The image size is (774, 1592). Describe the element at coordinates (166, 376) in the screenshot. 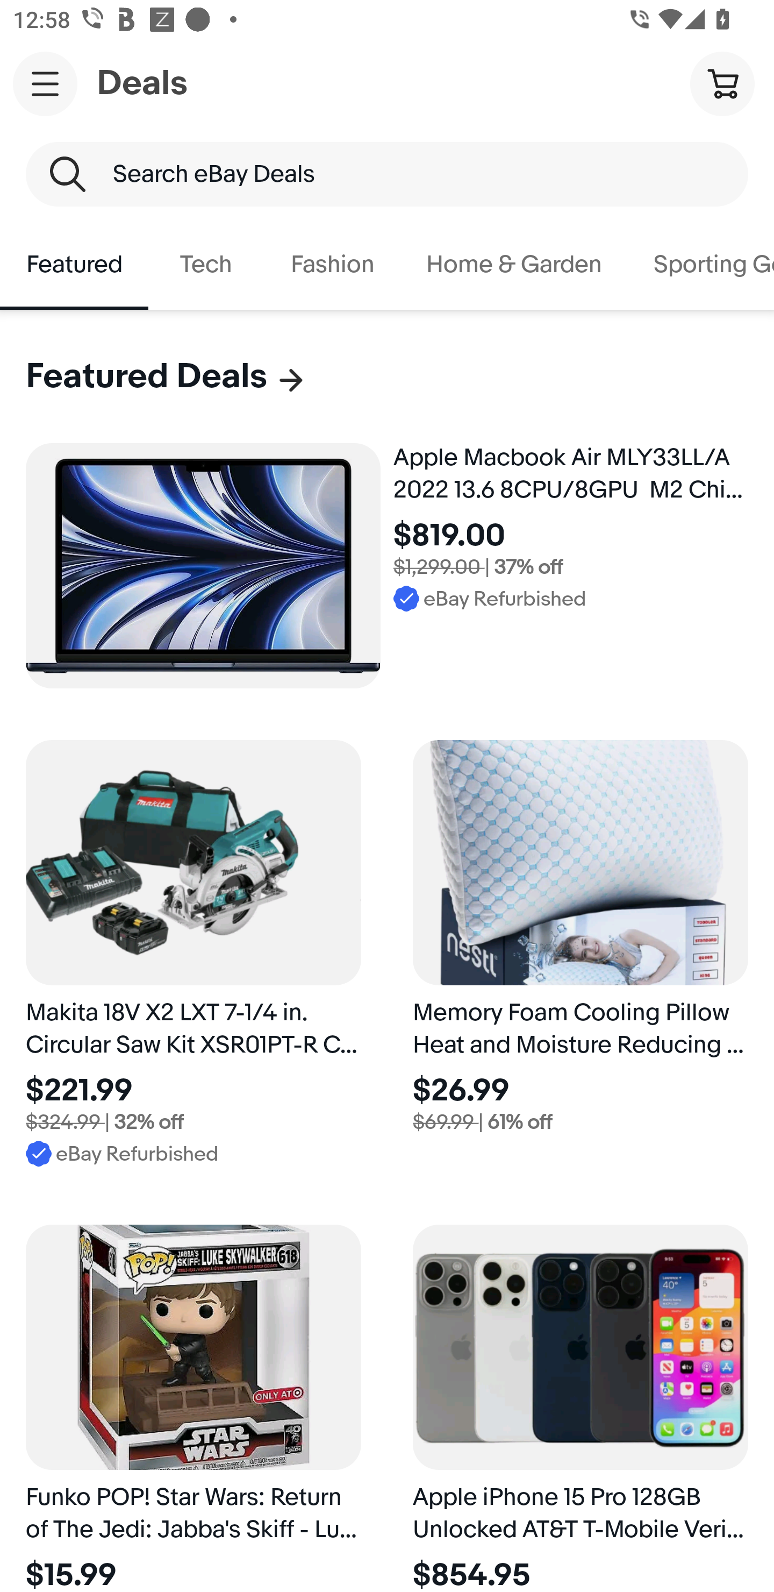

I see `Featured Deals   Featured Deals,7 items` at that location.